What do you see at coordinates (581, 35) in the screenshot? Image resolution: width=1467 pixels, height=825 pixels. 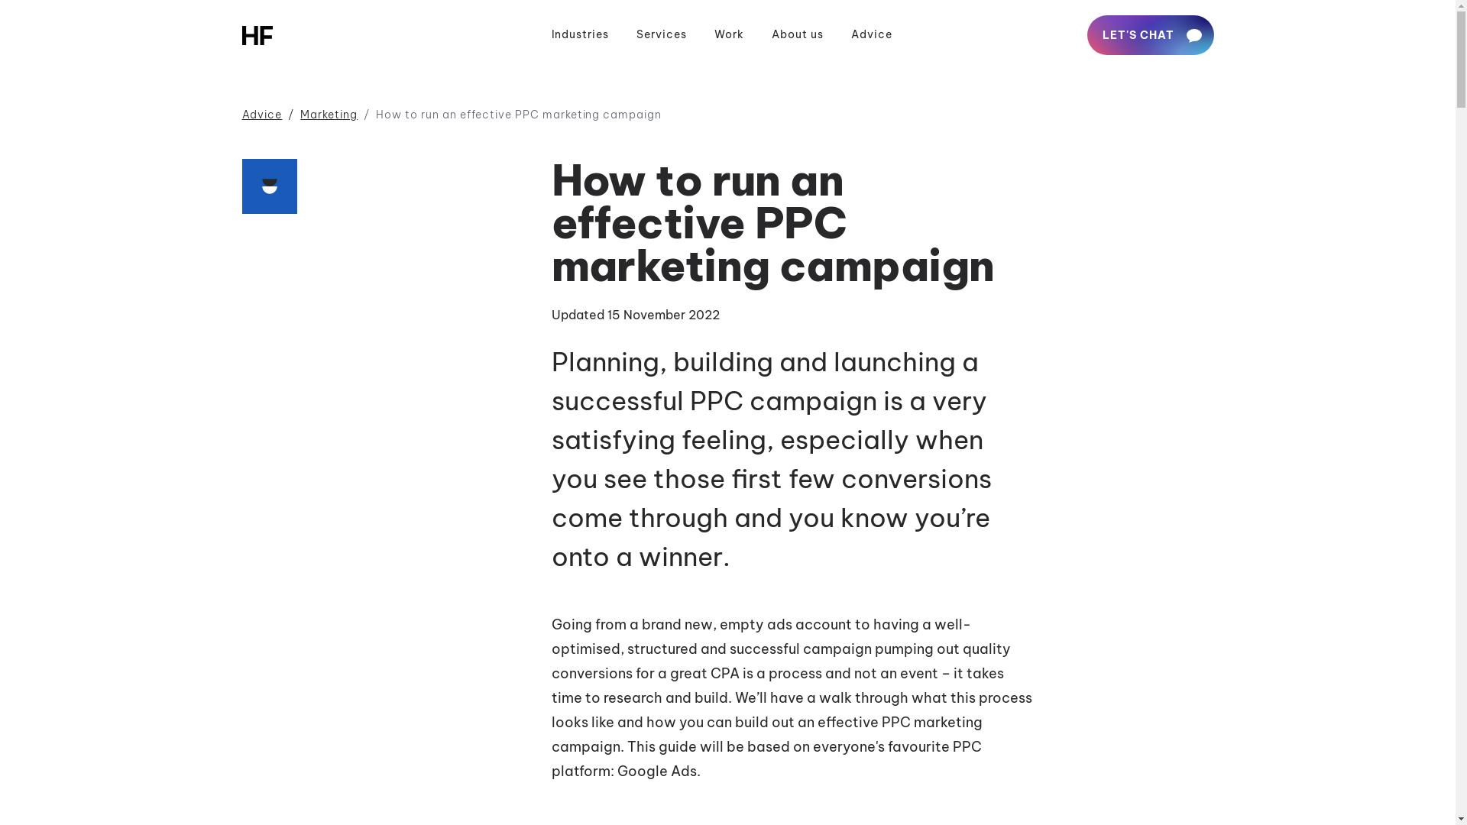 I see `Industries` at bounding box center [581, 35].